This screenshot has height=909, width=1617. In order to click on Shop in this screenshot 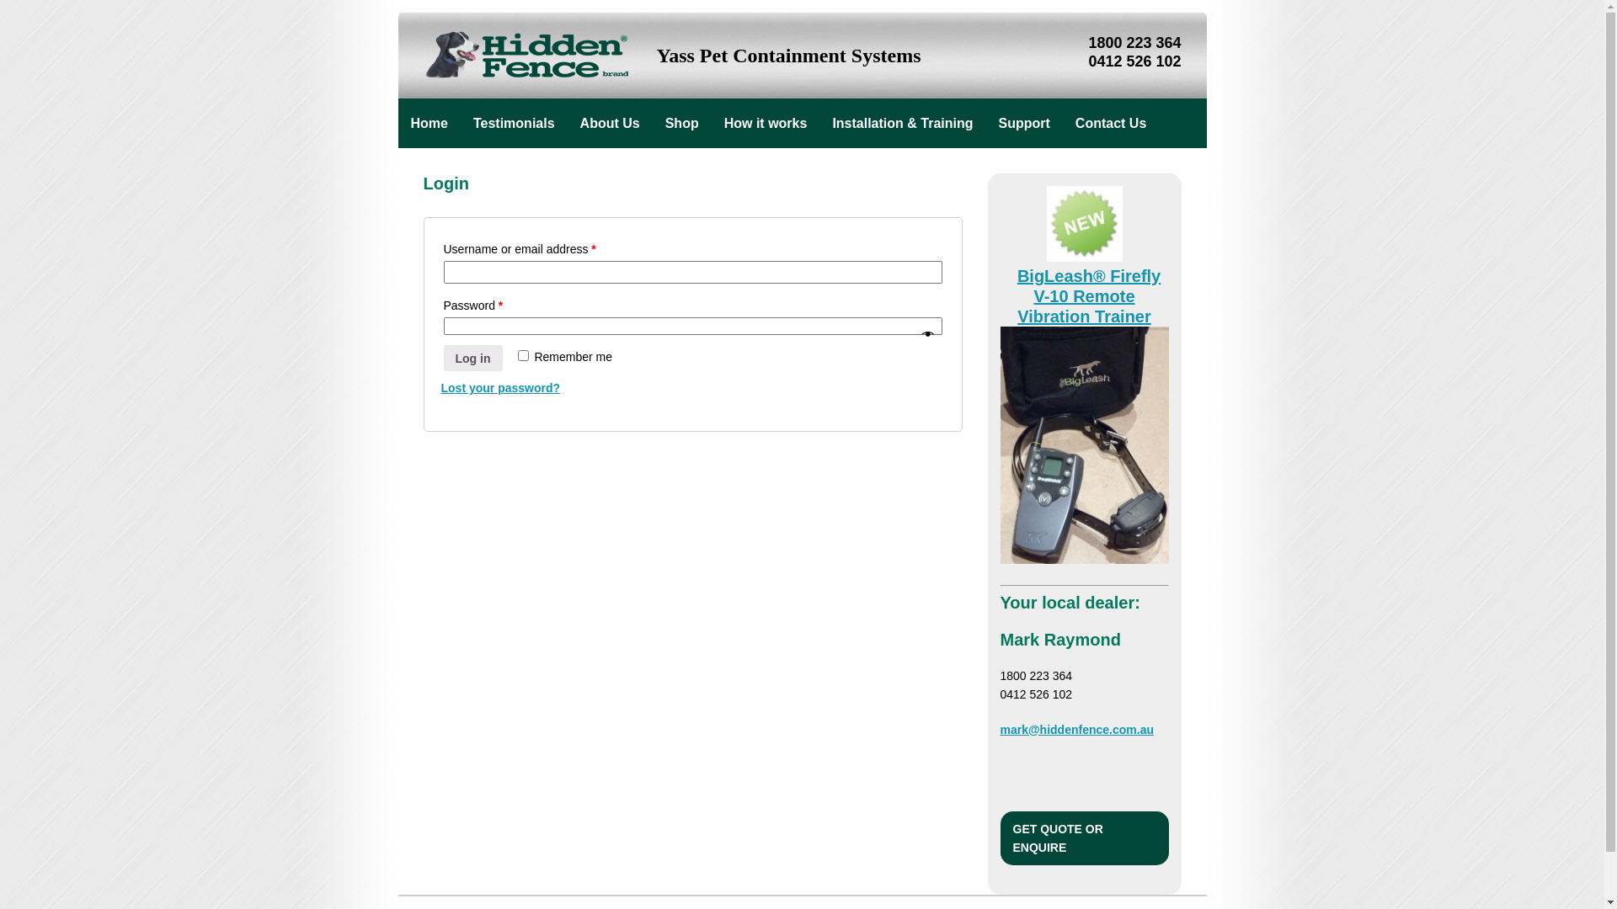, I will do `click(682, 123)`.